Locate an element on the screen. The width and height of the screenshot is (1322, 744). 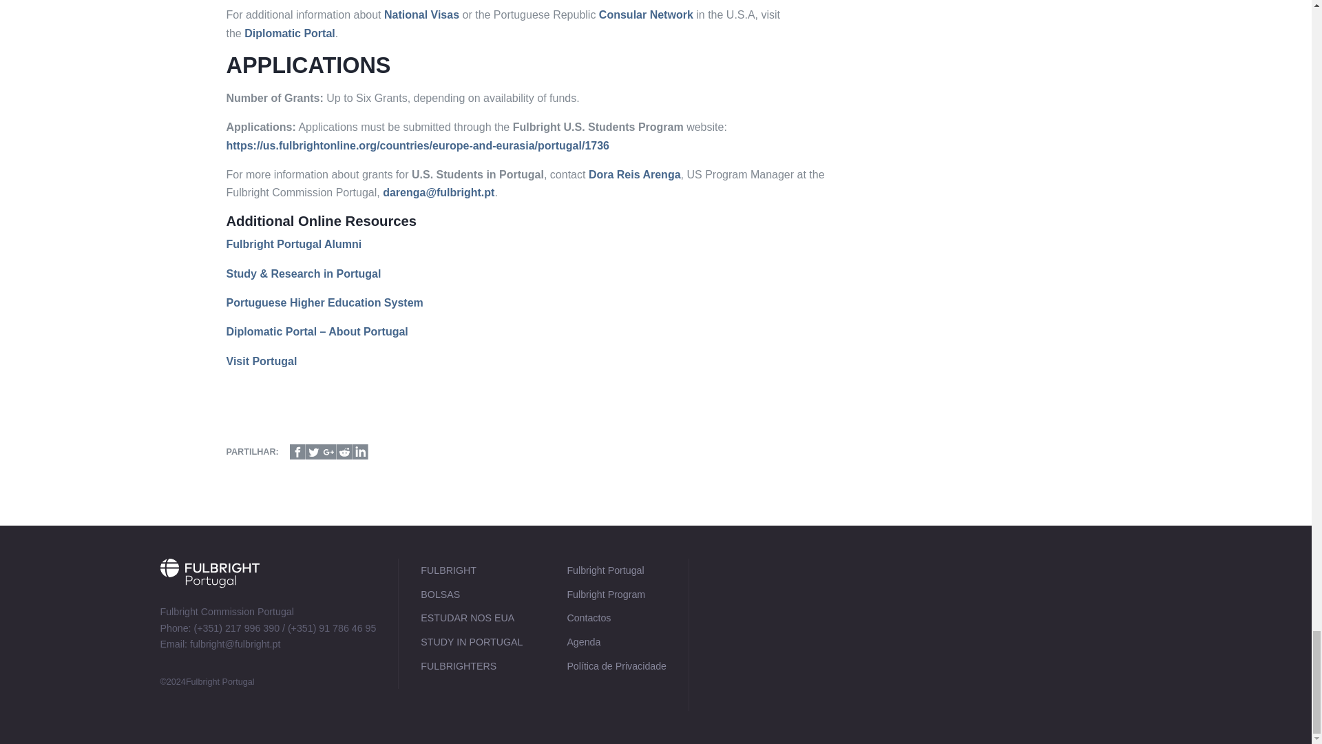
FULBRIGHT is located at coordinates (471, 570).